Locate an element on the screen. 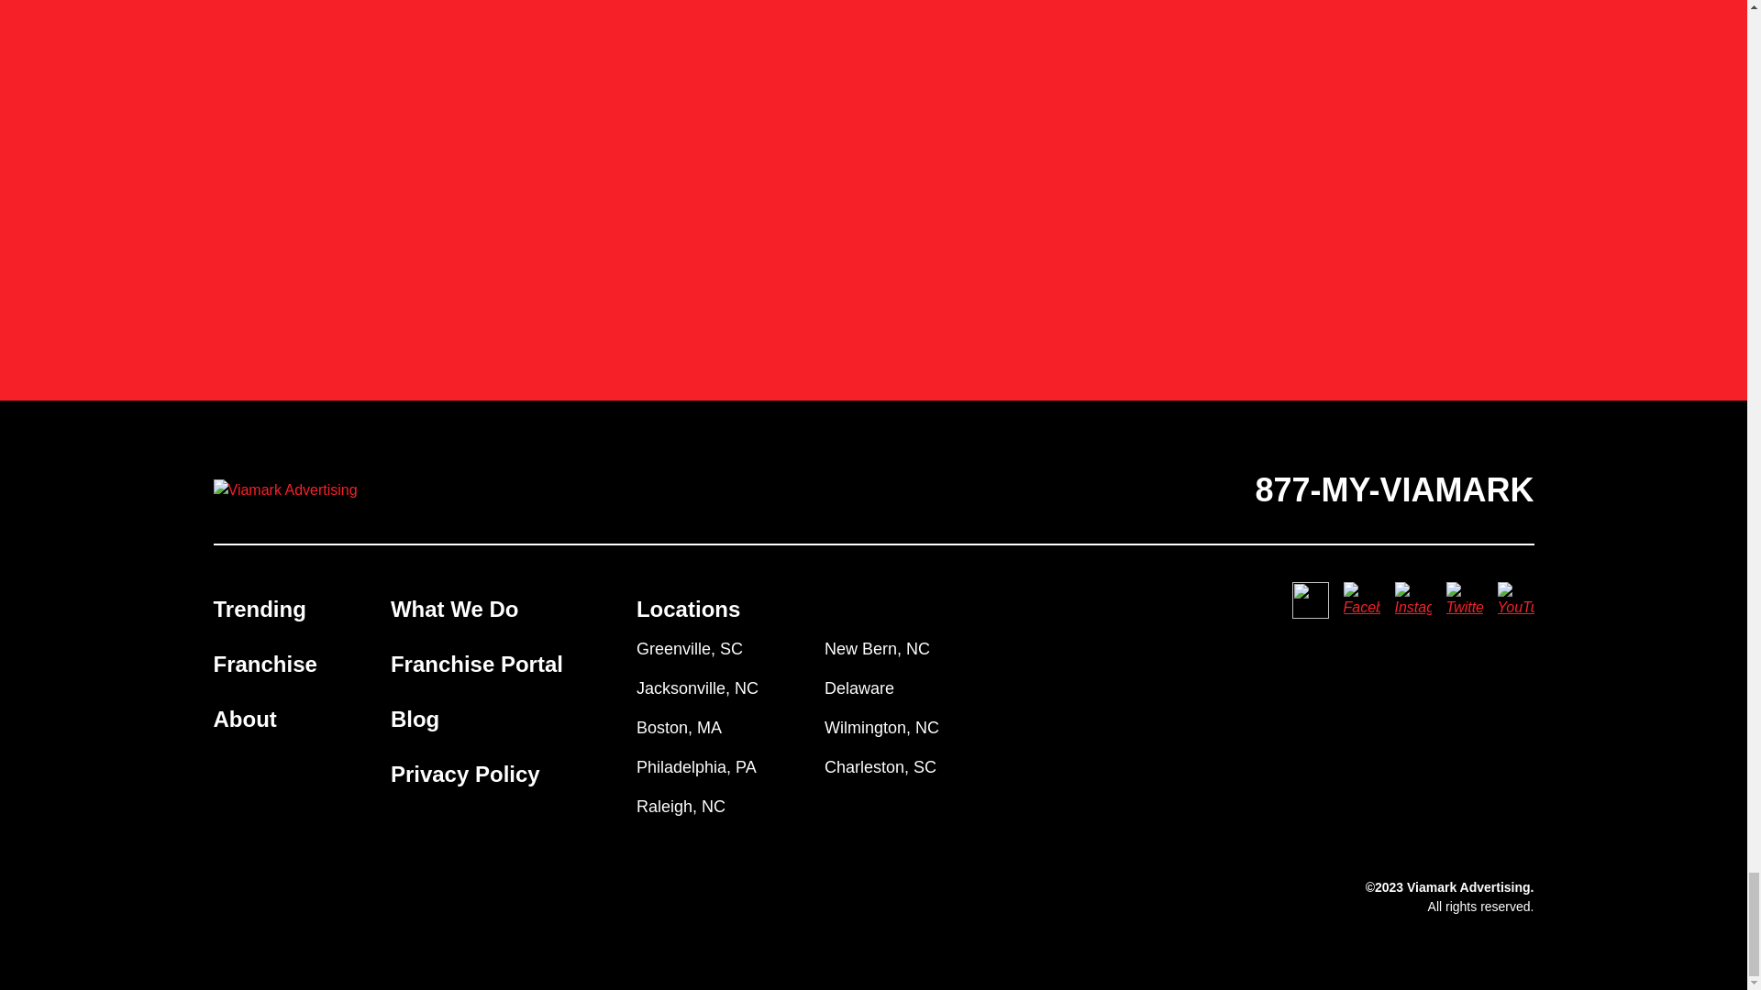 The image size is (1761, 990). Trending is located at coordinates (259, 610).